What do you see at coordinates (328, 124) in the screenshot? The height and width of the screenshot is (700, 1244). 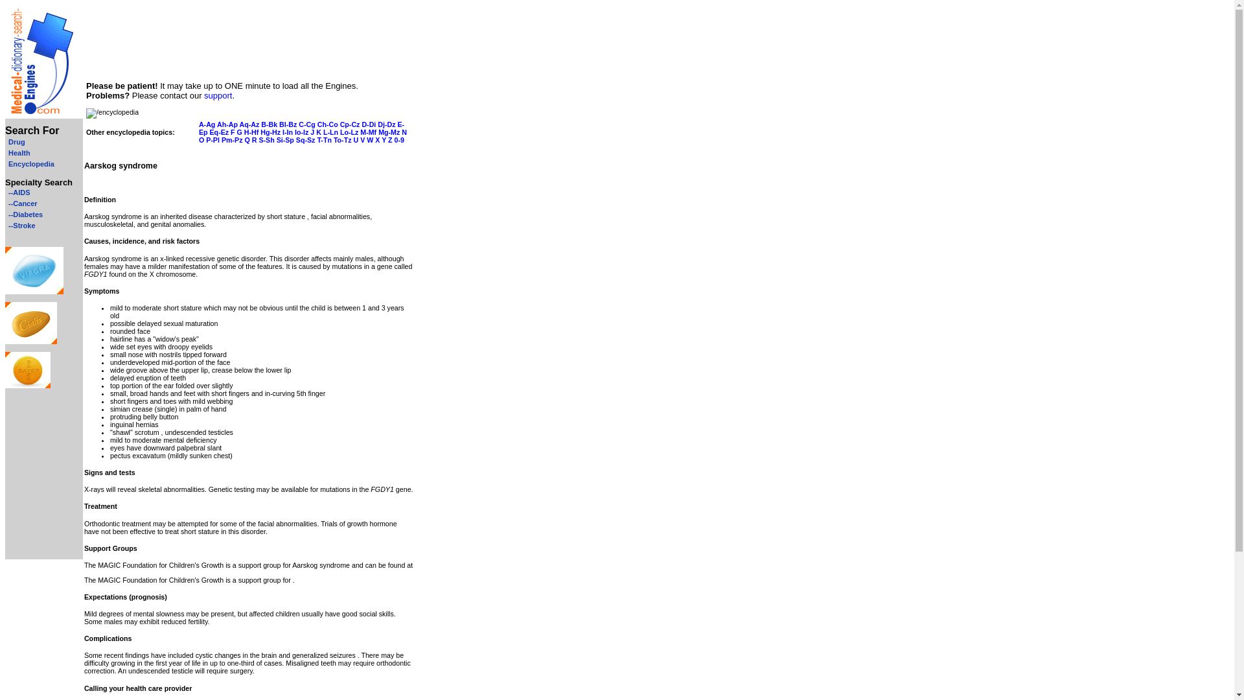 I see `Ch-Co` at bounding box center [328, 124].